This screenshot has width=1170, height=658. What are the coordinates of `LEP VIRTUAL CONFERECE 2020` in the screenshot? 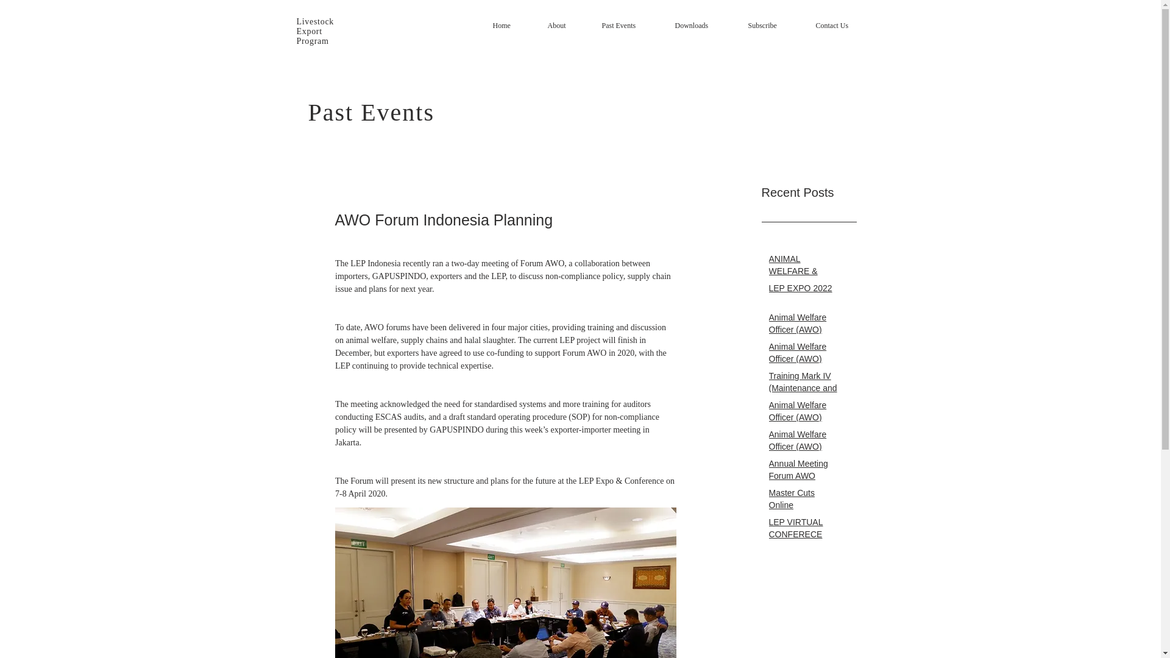 It's located at (804, 536).